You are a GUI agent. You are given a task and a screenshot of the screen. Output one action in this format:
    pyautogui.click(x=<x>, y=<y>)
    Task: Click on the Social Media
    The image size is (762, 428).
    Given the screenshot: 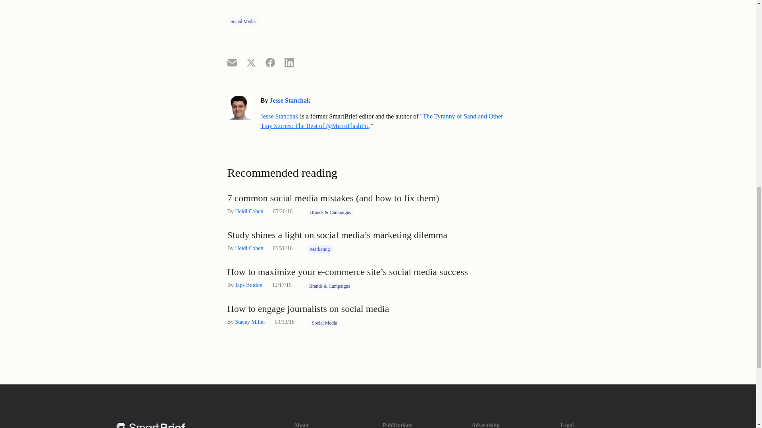 What is the action you would take?
    pyautogui.click(x=243, y=21)
    